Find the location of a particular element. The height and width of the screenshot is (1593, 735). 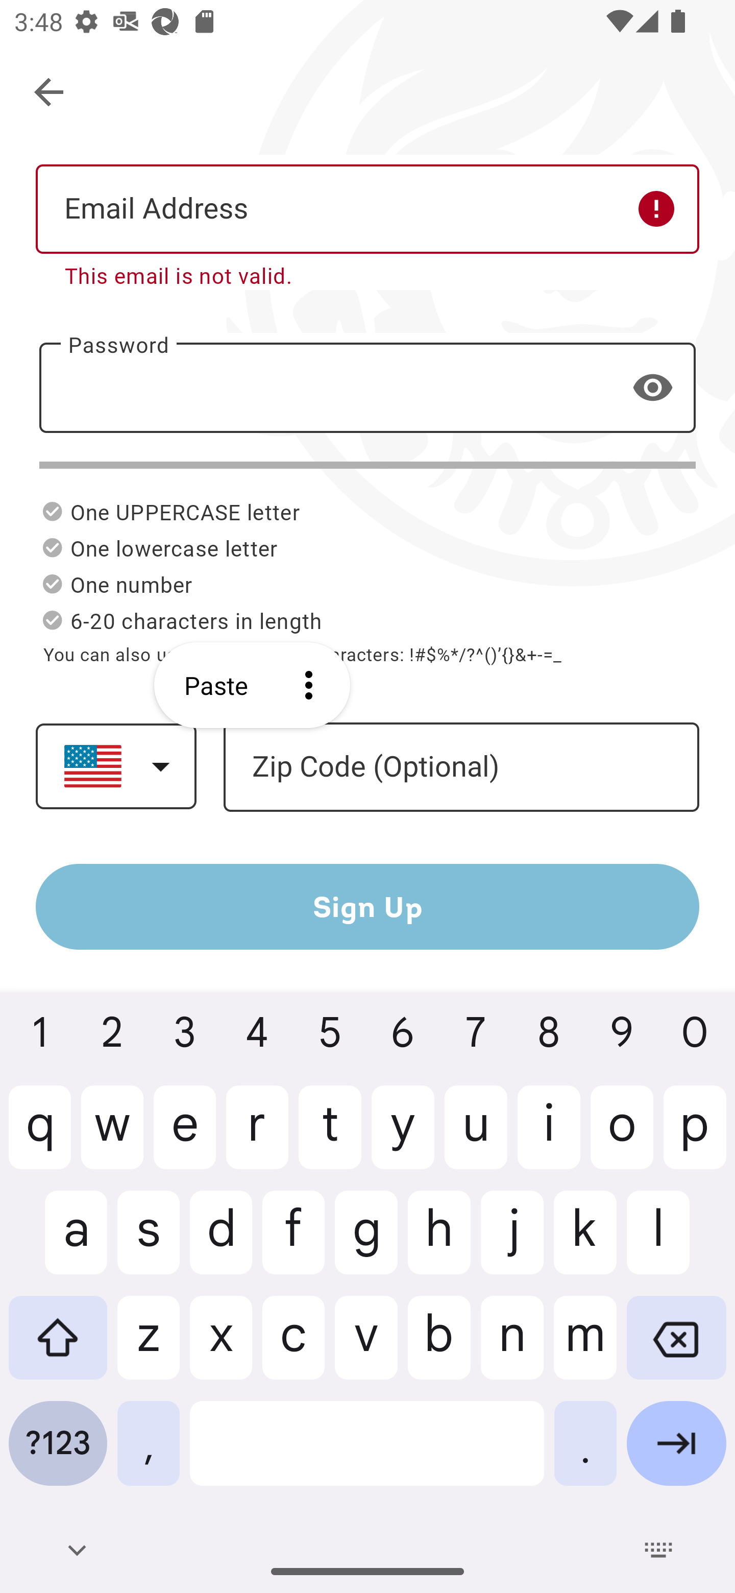

Show password is located at coordinates (653, 387).